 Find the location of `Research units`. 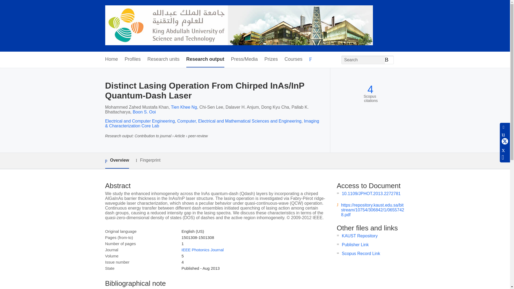

Research units is located at coordinates (163, 59).